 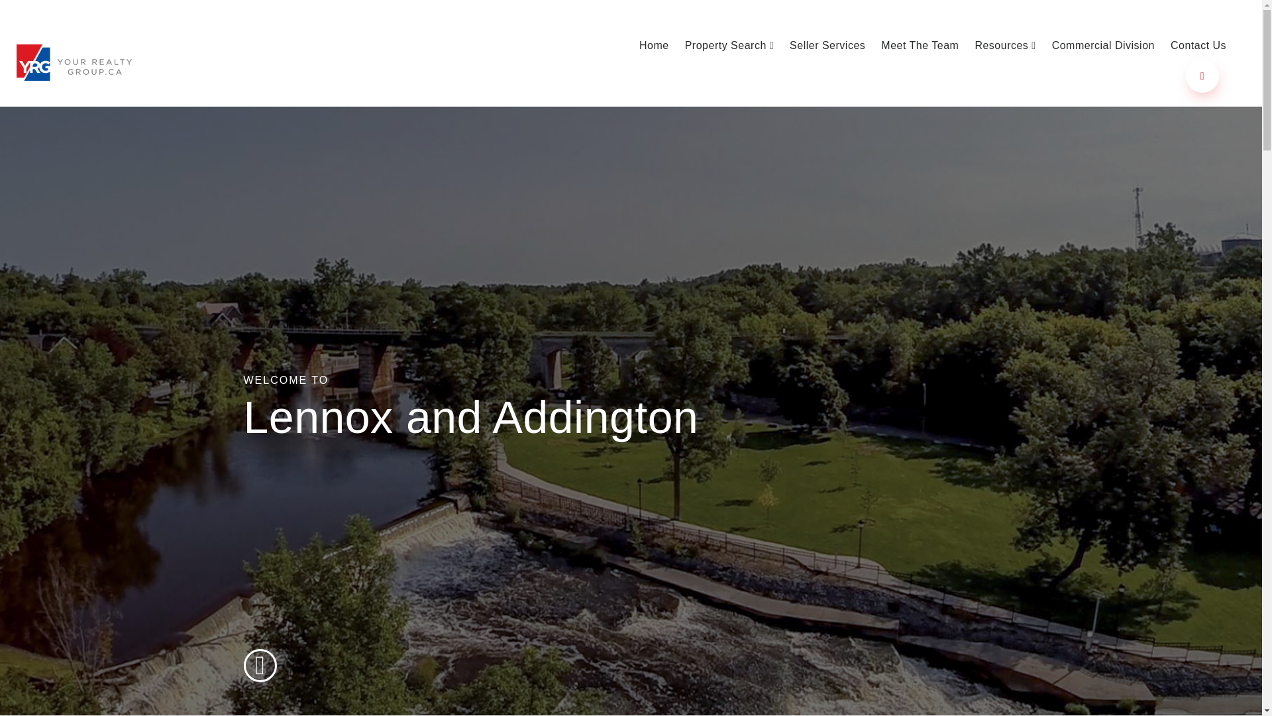 What do you see at coordinates (920, 45) in the screenshot?
I see `Meet The Team` at bounding box center [920, 45].